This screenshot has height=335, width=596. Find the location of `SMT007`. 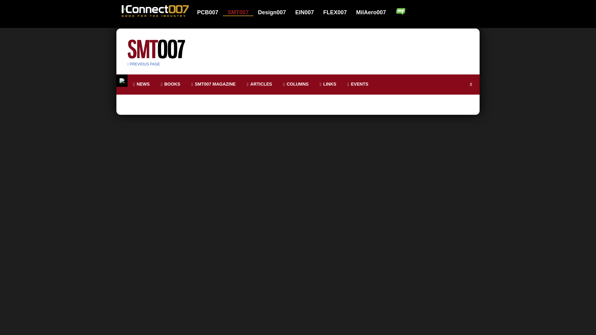

SMT007 is located at coordinates (242, 12).